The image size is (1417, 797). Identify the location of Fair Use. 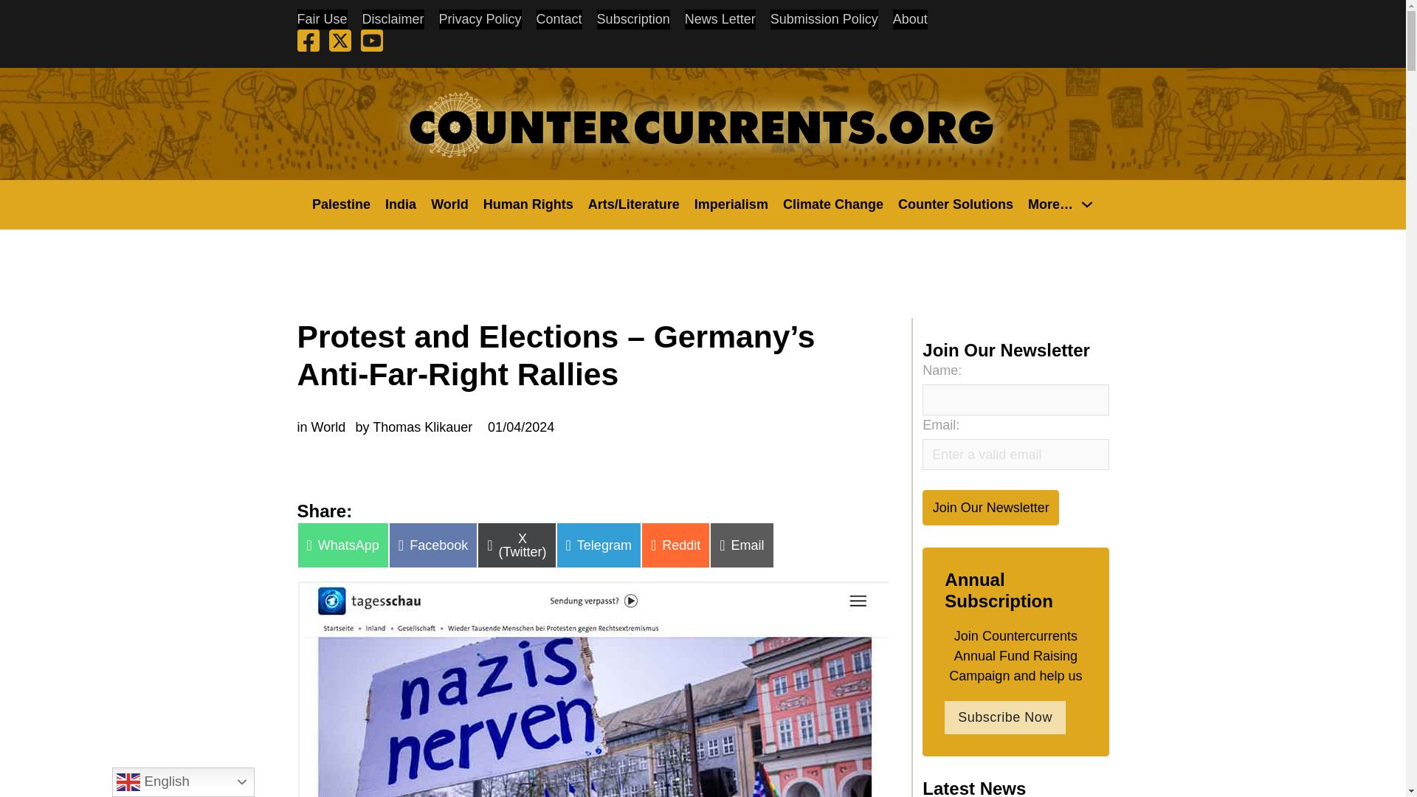
(322, 19).